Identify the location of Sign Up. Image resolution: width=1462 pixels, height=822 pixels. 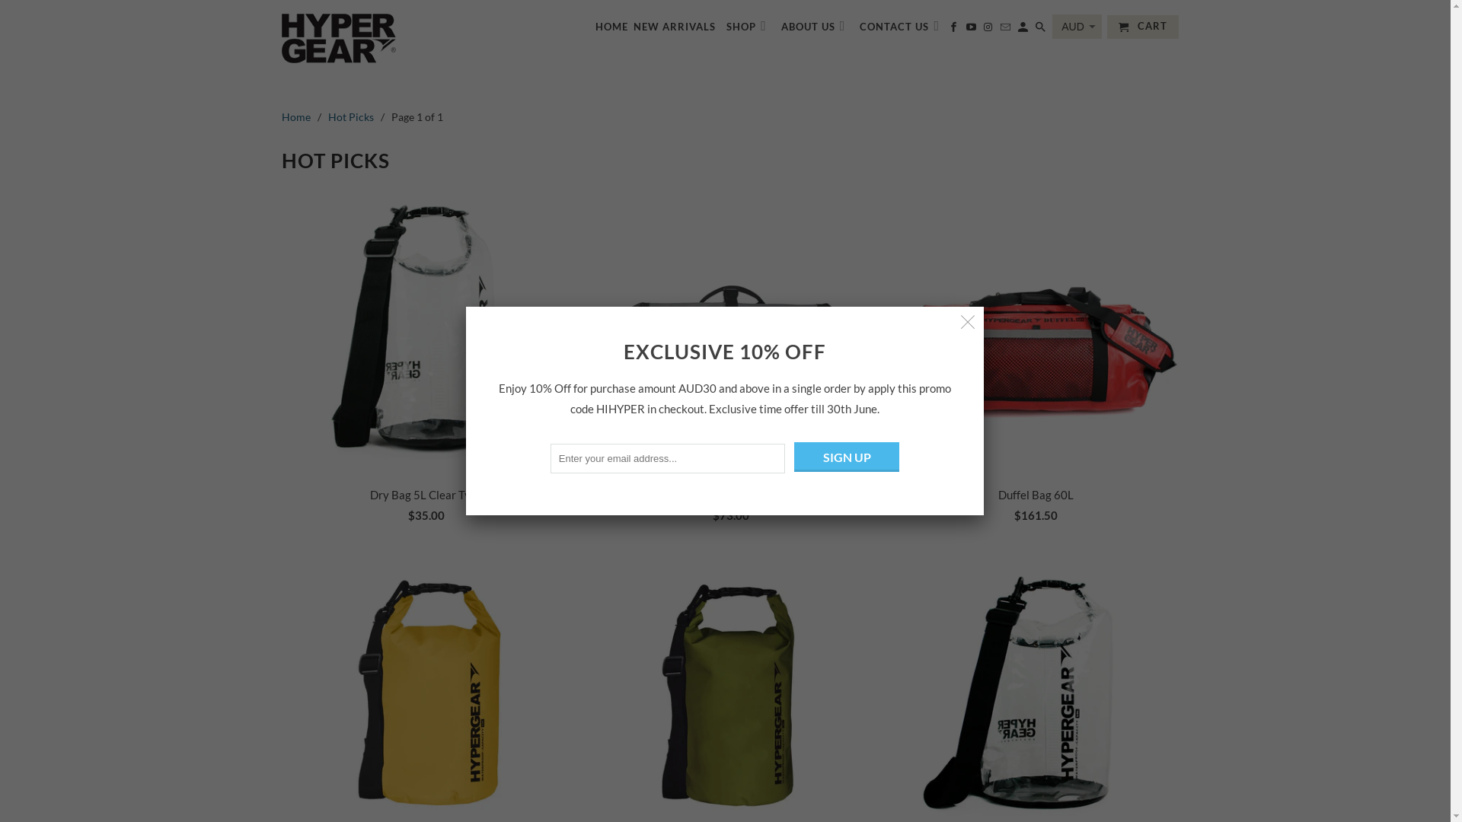
(847, 457).